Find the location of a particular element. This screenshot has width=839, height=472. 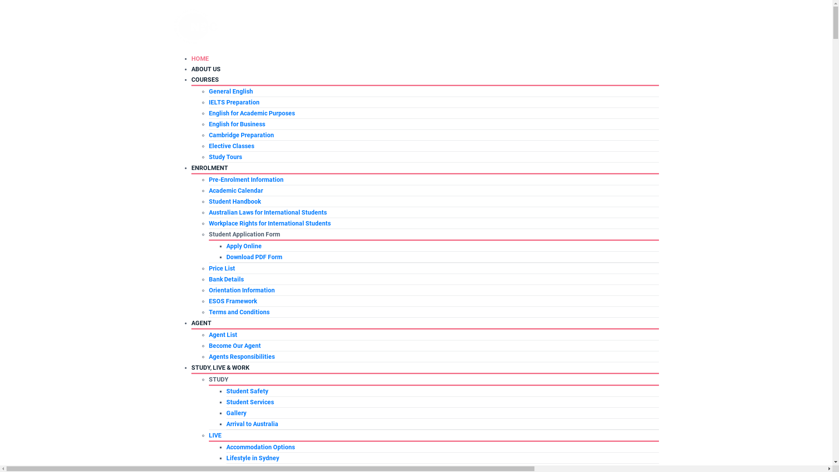

COURSES is located at coordinates (205, 80).